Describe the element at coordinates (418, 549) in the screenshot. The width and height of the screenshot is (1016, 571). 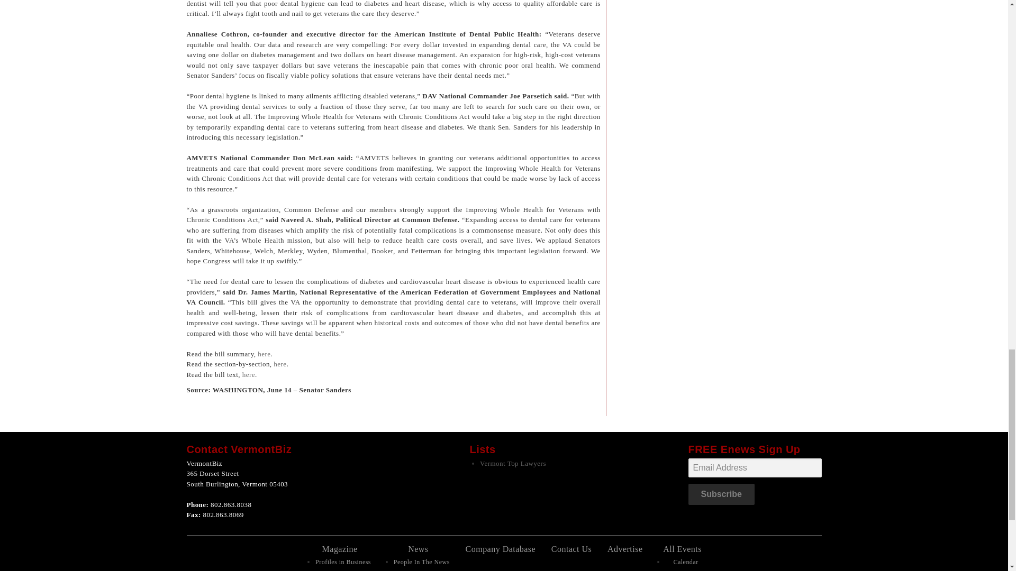
I see `News` at that location.